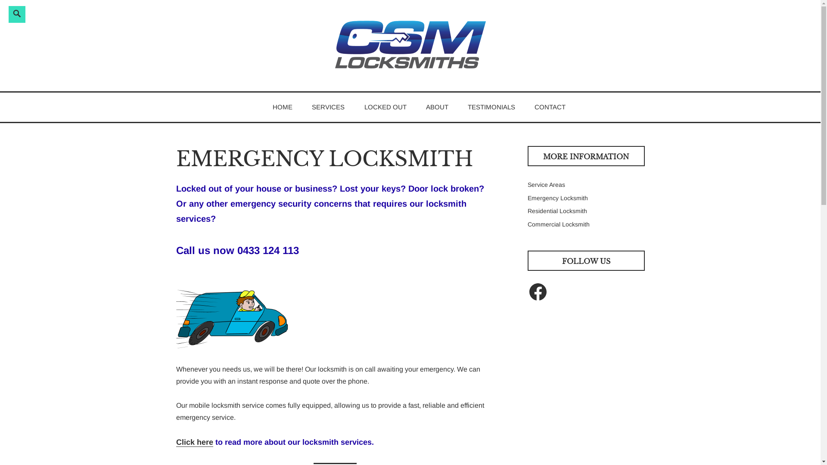 This screenshot has width=827, height=465. Describe the element at coordinates (557, 211) in the screenshot. I see `Residential Locksmith` at that location.